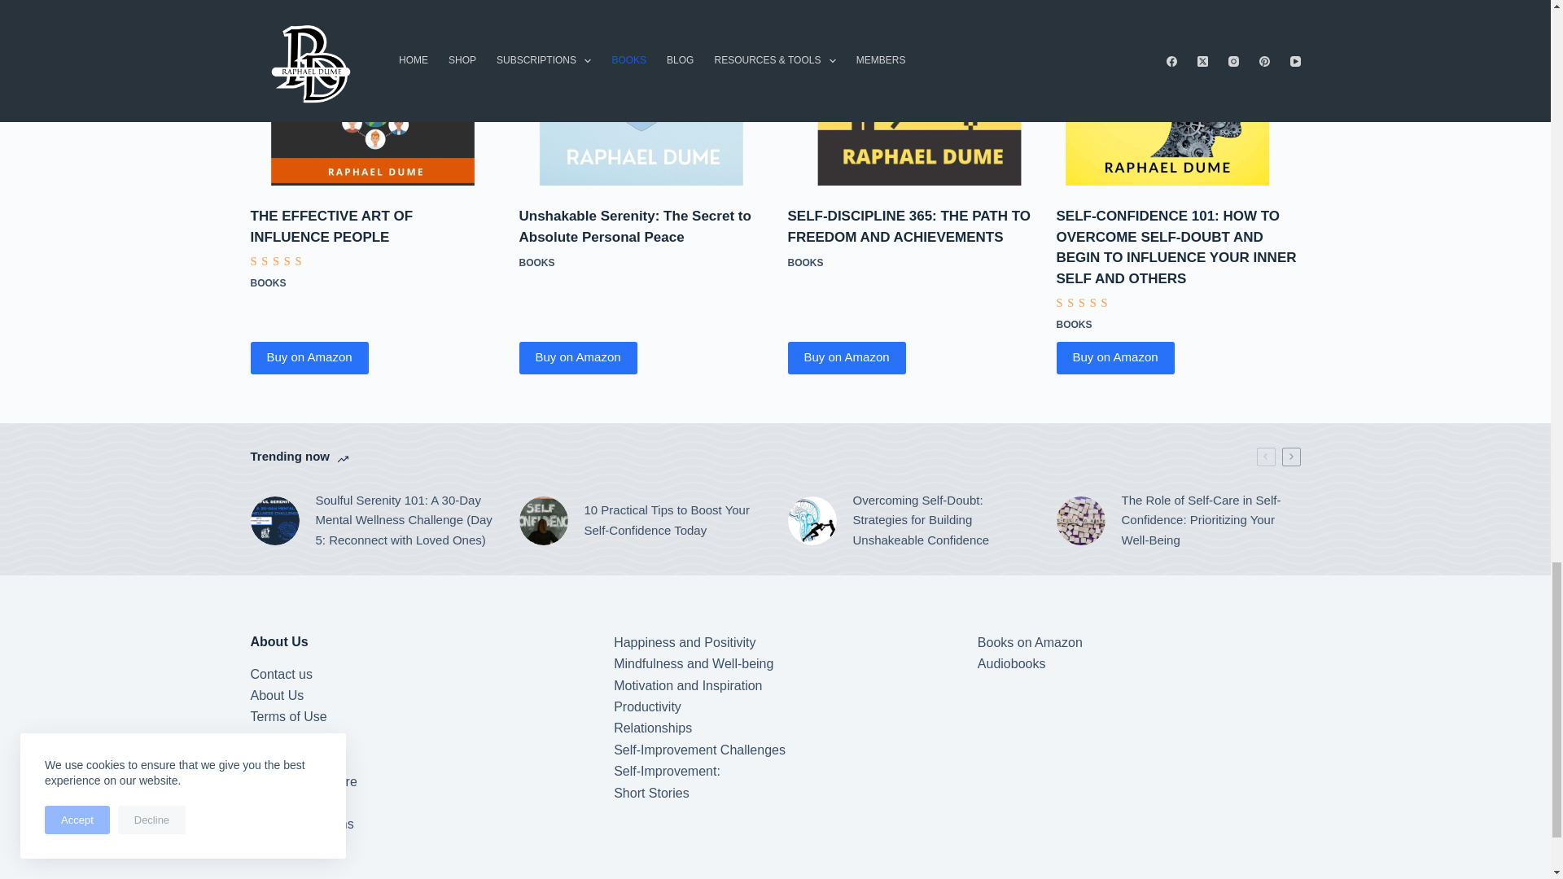 The width and height of the screenshot is (1563, 879). I want to click on Unshakable Serenity: The Secret to Absolute Personal Peace, so click(641, 93).